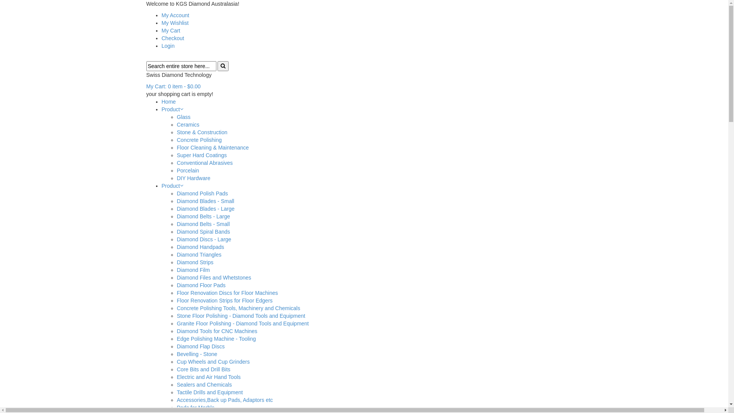  What do you see at coordinates (242, 324) in the screenshot?
I see `Granite Floor Polishing - Diamond Tools and Equipment` at bounding box center [242, 324].